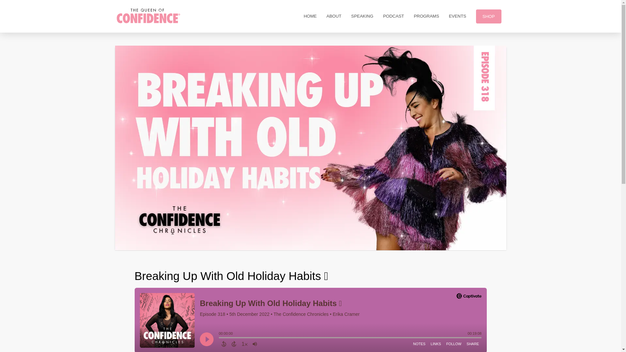  Describe the element at coordinates (426, 16) in the screenshot. I see `PROGRAMS` at that location.